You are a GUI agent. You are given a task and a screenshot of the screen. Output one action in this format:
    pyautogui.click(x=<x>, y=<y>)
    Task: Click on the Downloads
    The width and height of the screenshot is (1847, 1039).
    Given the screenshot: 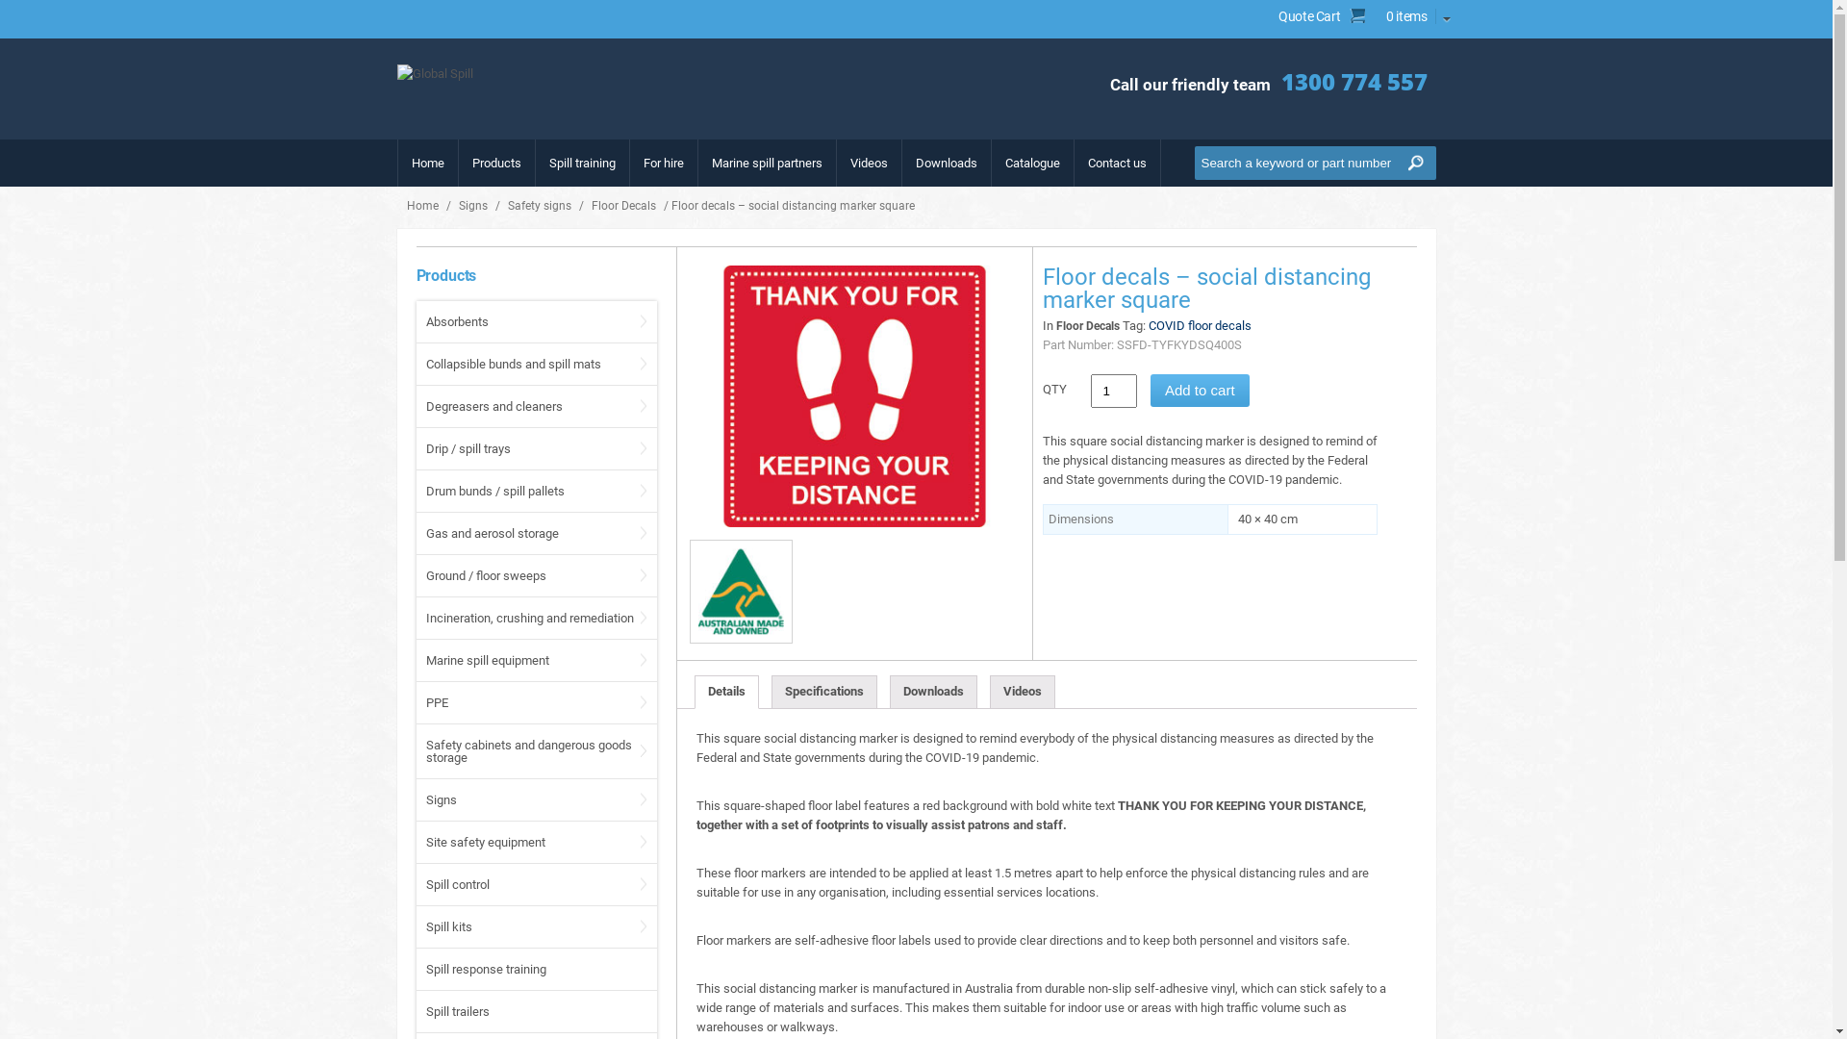 What is the action you would take?
    pyautogui.click(x=933, y=693)
    